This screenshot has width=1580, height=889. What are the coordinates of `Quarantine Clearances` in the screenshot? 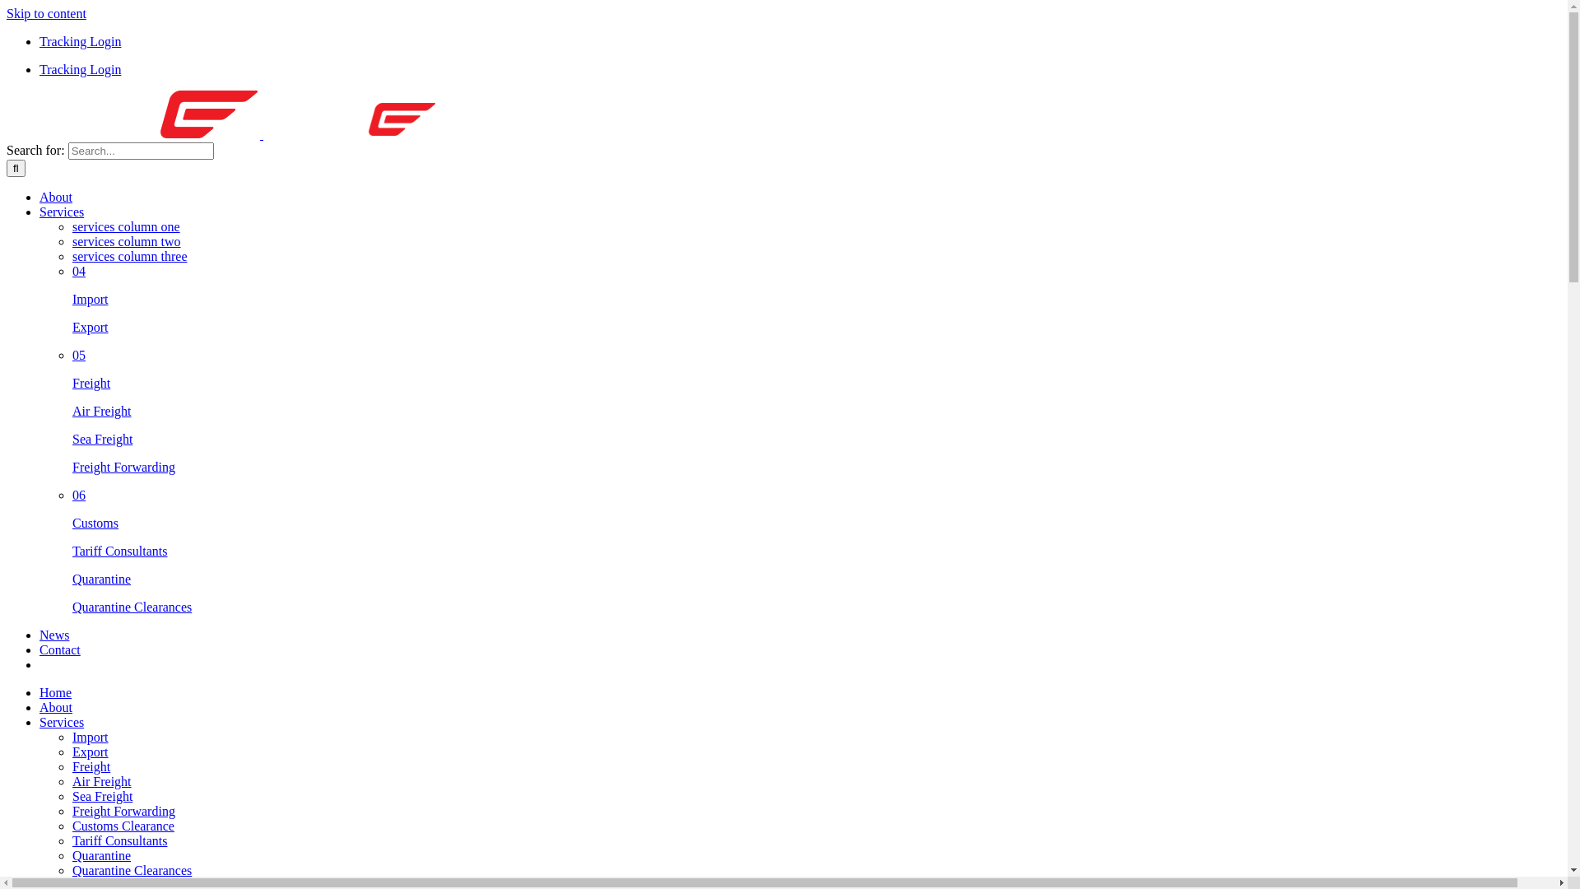 It's located at (132, 607).